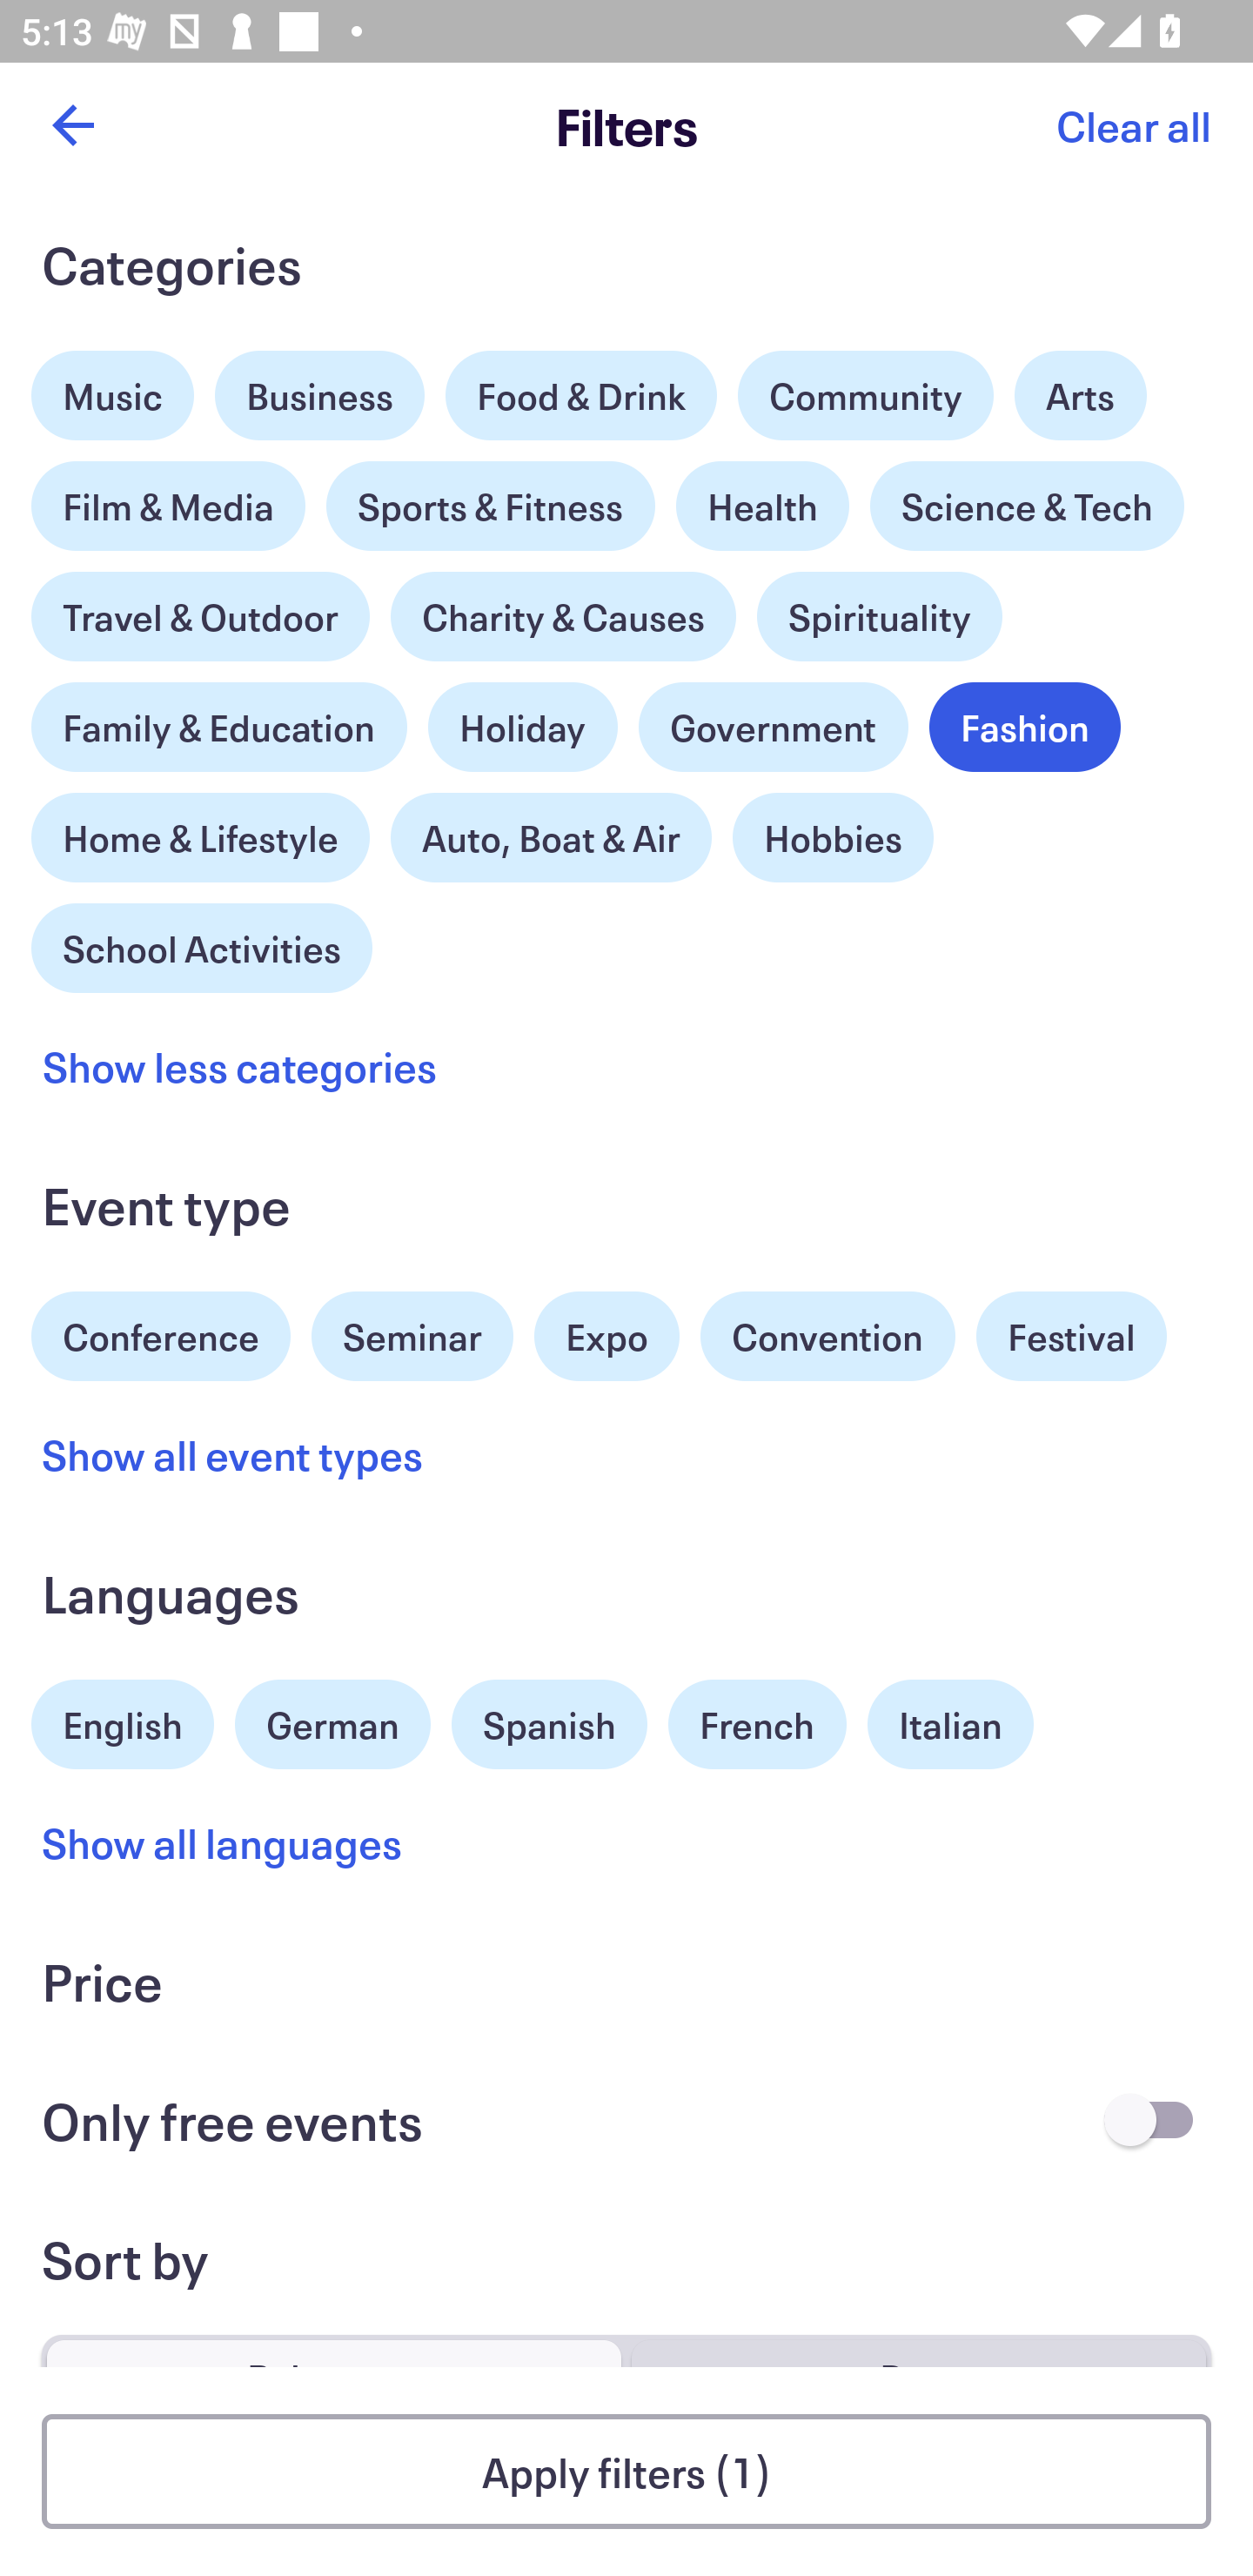  What do you see at coordinates (865, 395) in the screenshot?
I see `Community` at bounding box center [865, 395].